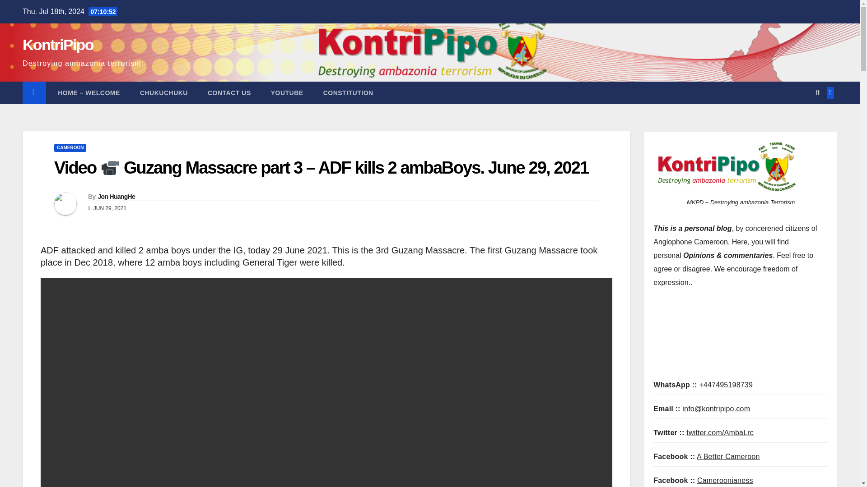 This screenshot has height=487, width=867. Describe the element at coordinates (163, 93) in the screenshot. I see `Chukuchuku` at that location.